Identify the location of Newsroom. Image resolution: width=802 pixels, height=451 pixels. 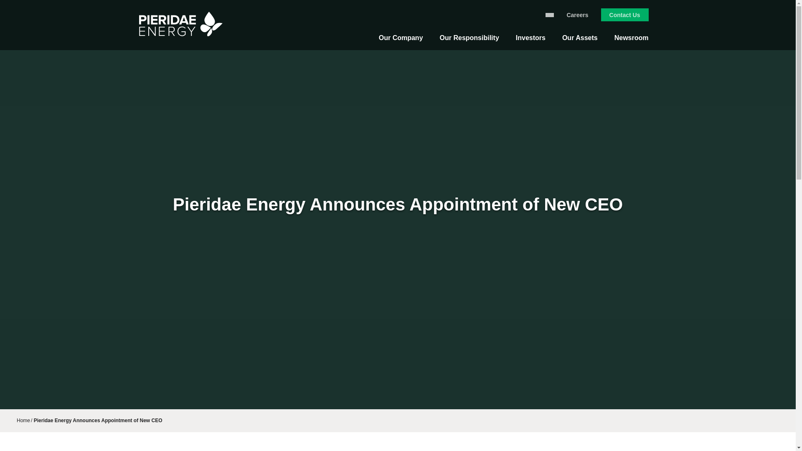
(632, 43).